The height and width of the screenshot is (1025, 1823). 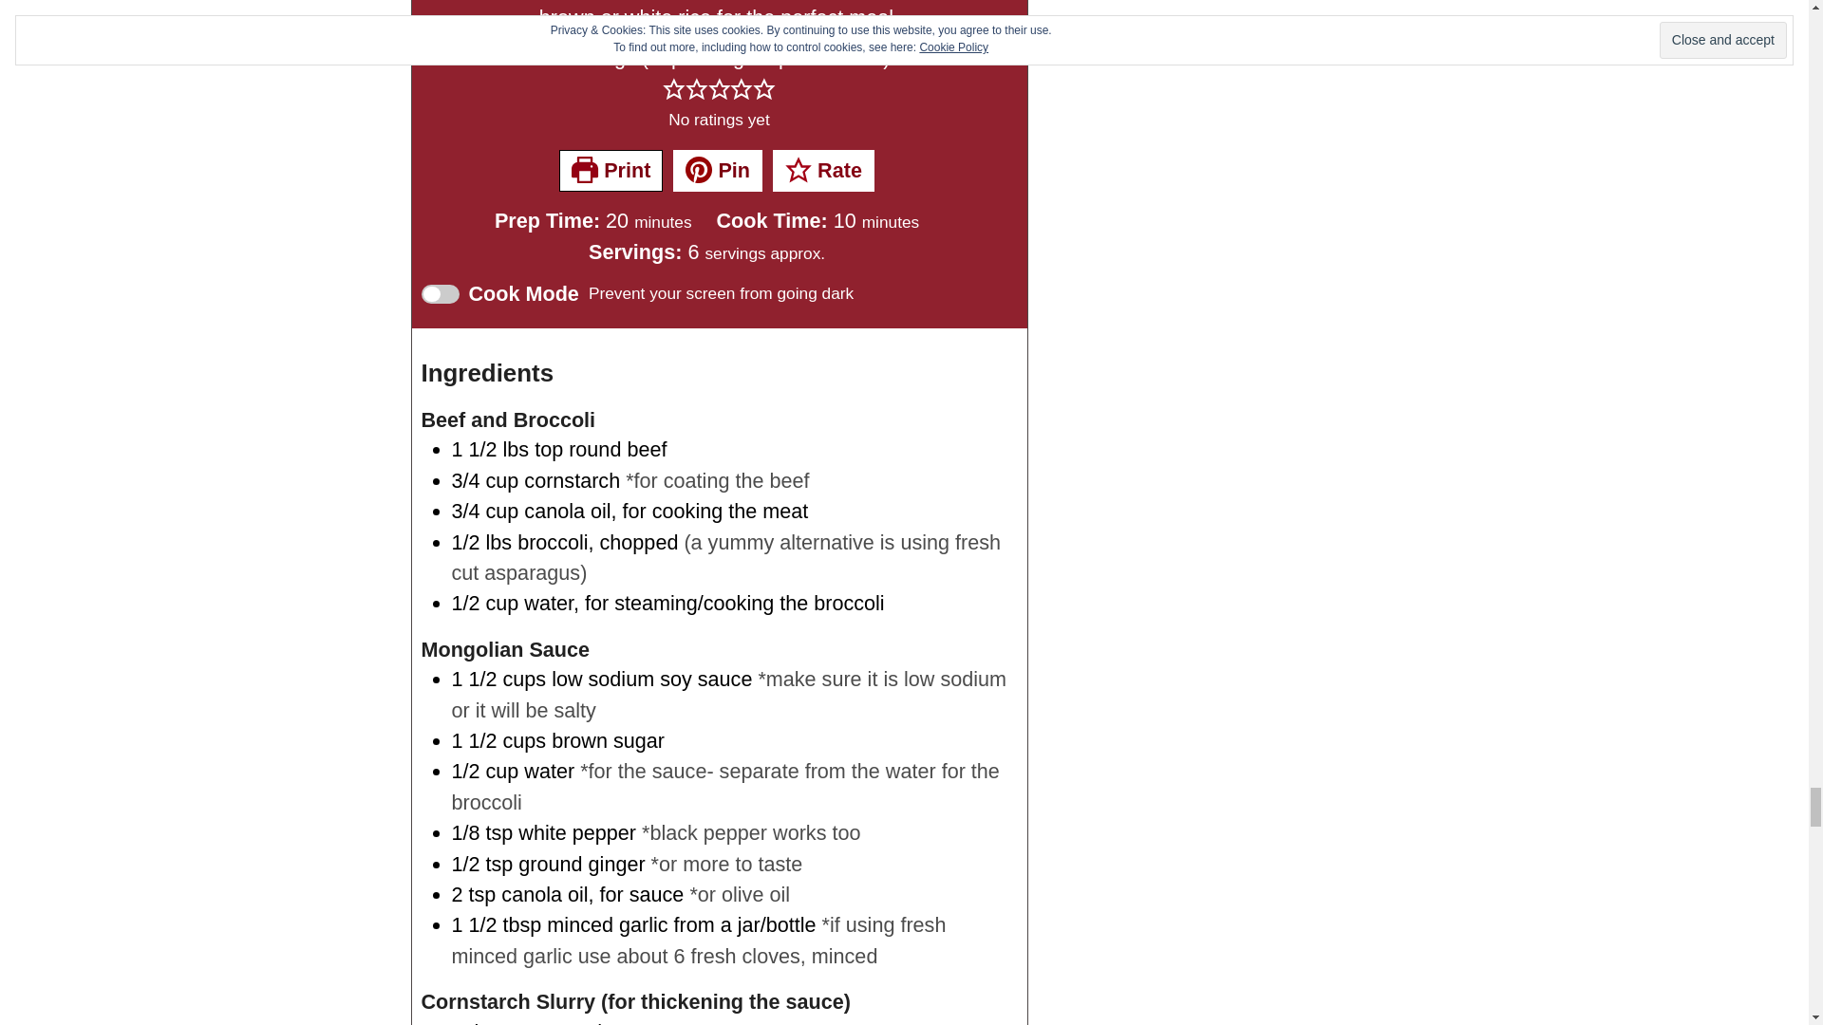 I want to click on Rate, so click(x=824, y=170).